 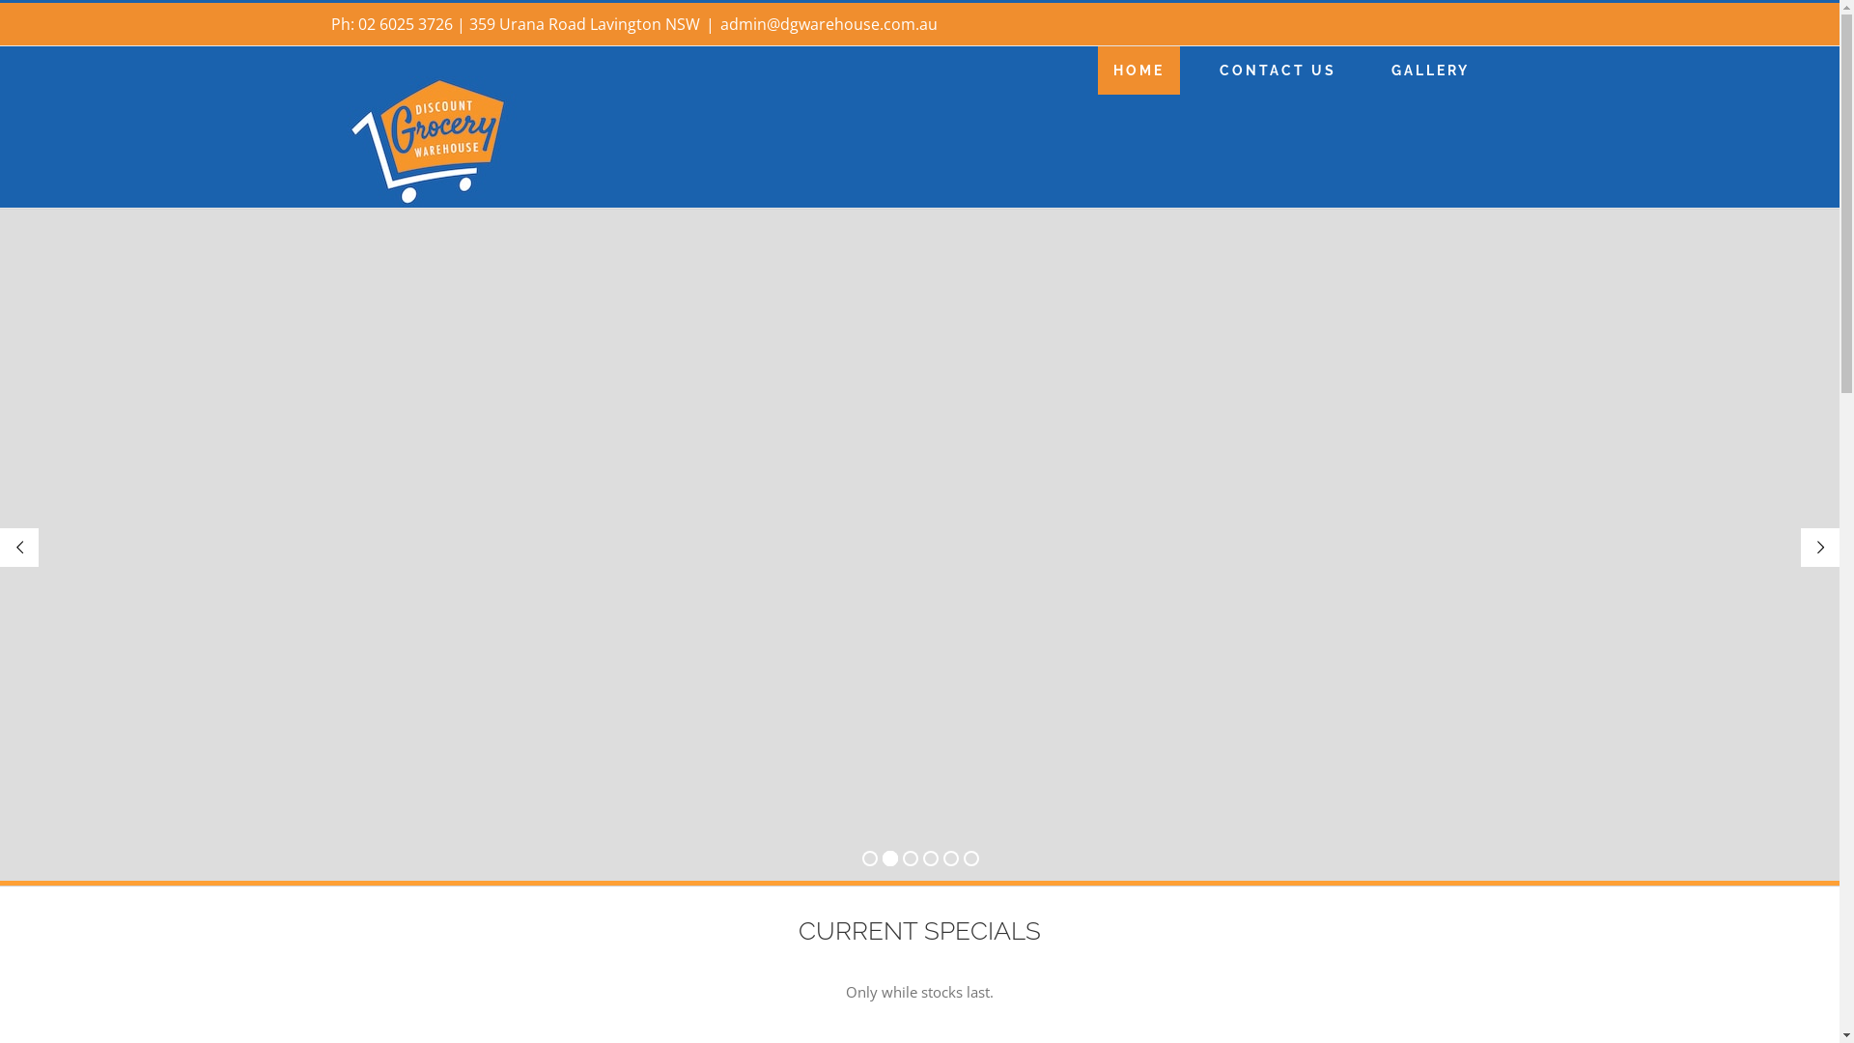 What do you see at coordinates (1429, 70) in the screenshot?
I see `GALLERY` at bounding box center [1429, 70].